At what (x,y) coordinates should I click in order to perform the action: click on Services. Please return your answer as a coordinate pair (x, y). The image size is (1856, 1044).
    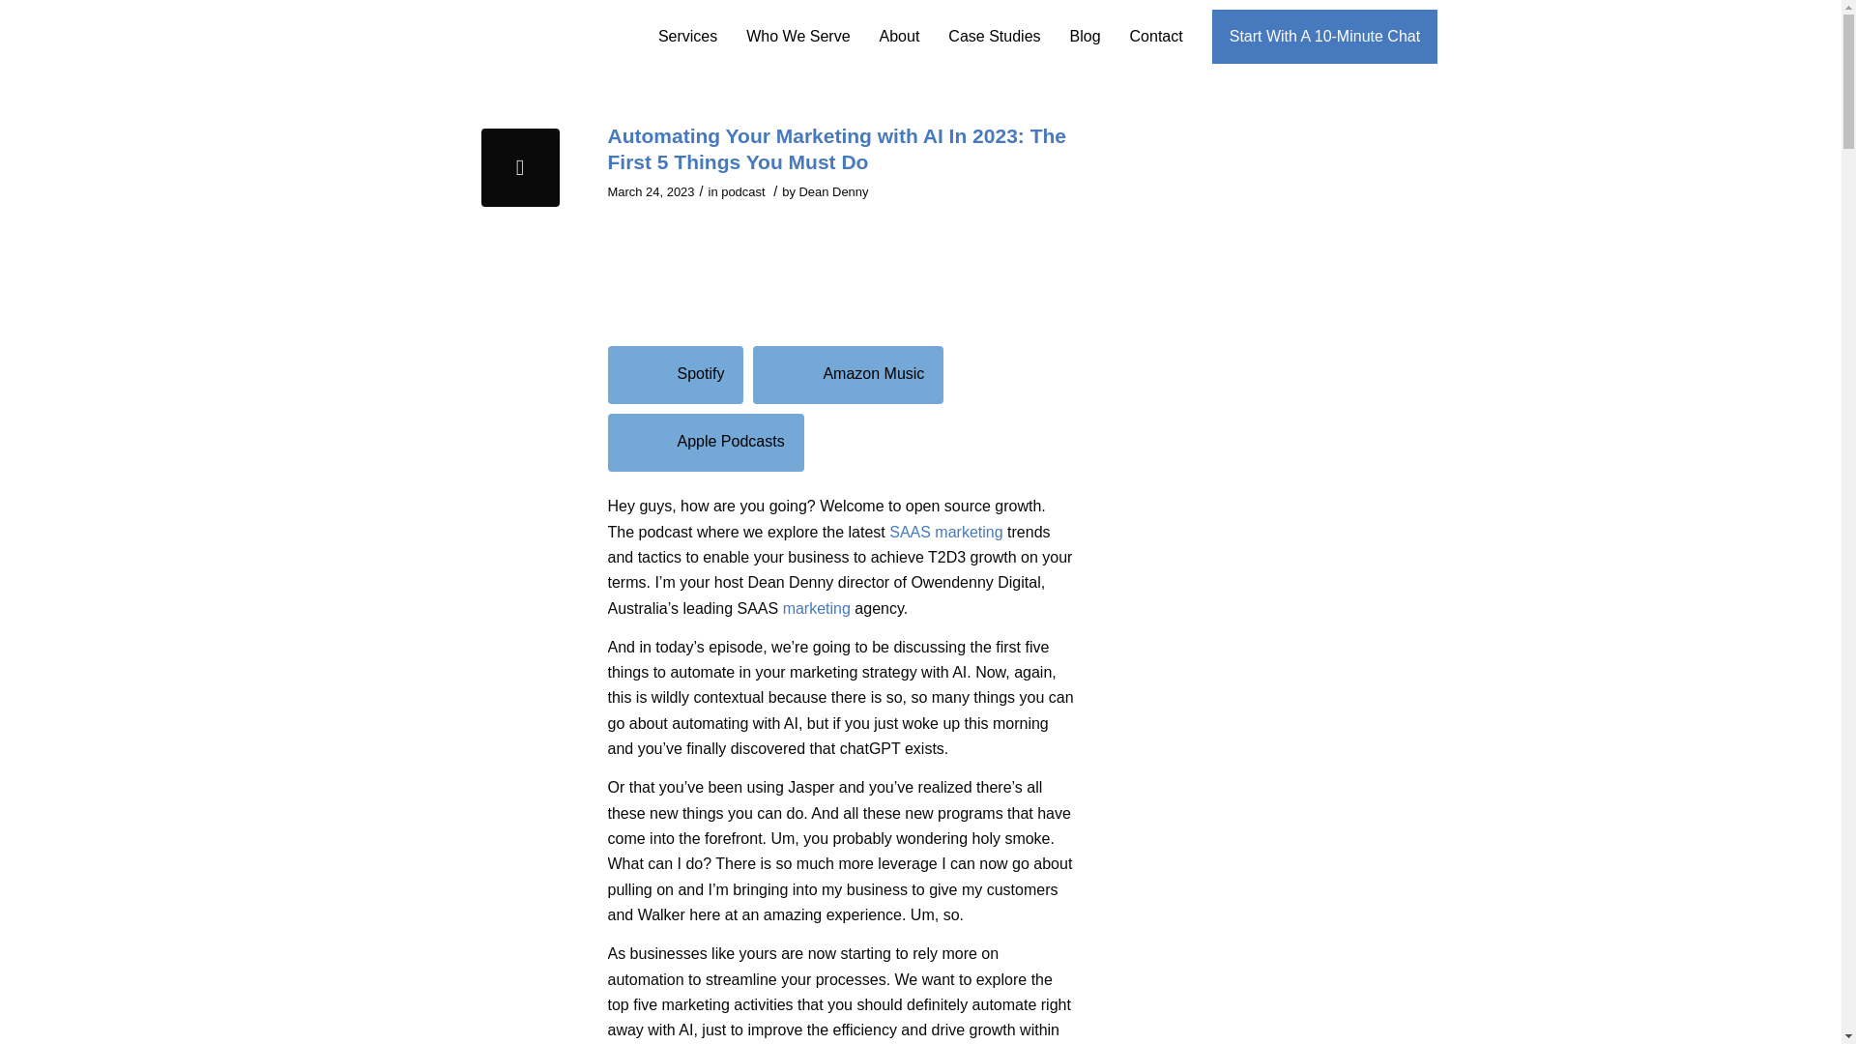
    Looking at the image, I should click on (687, 36).